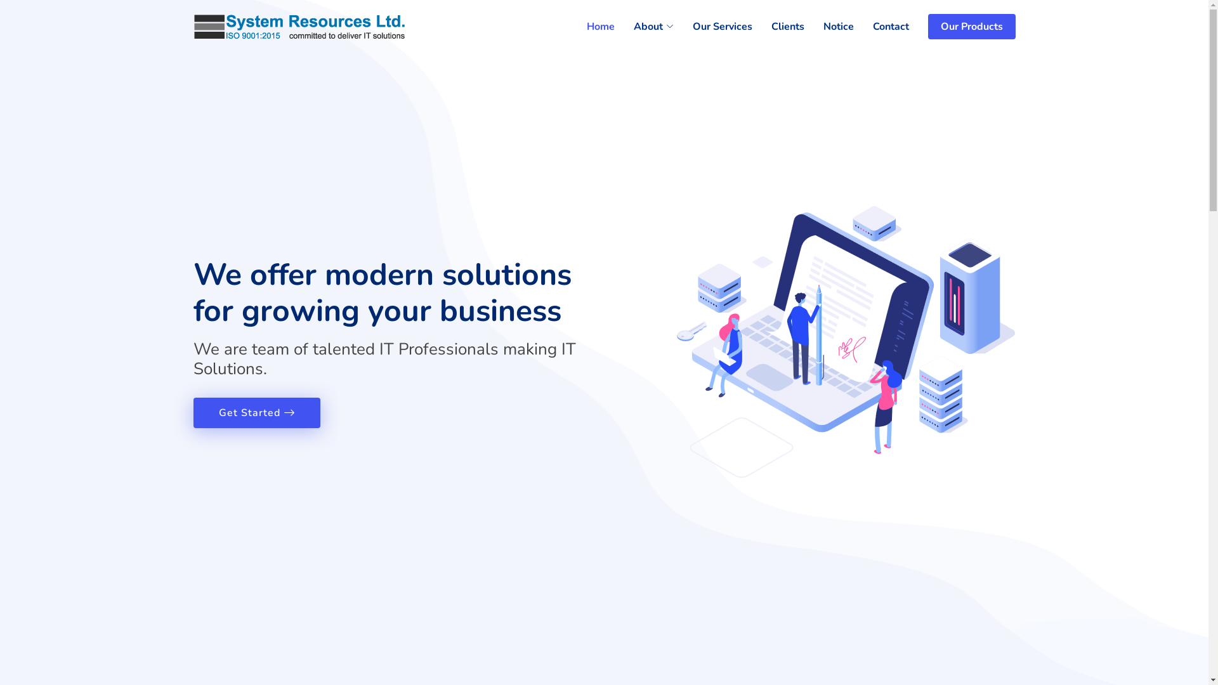  I want to click on Clients, so click(778, 27).